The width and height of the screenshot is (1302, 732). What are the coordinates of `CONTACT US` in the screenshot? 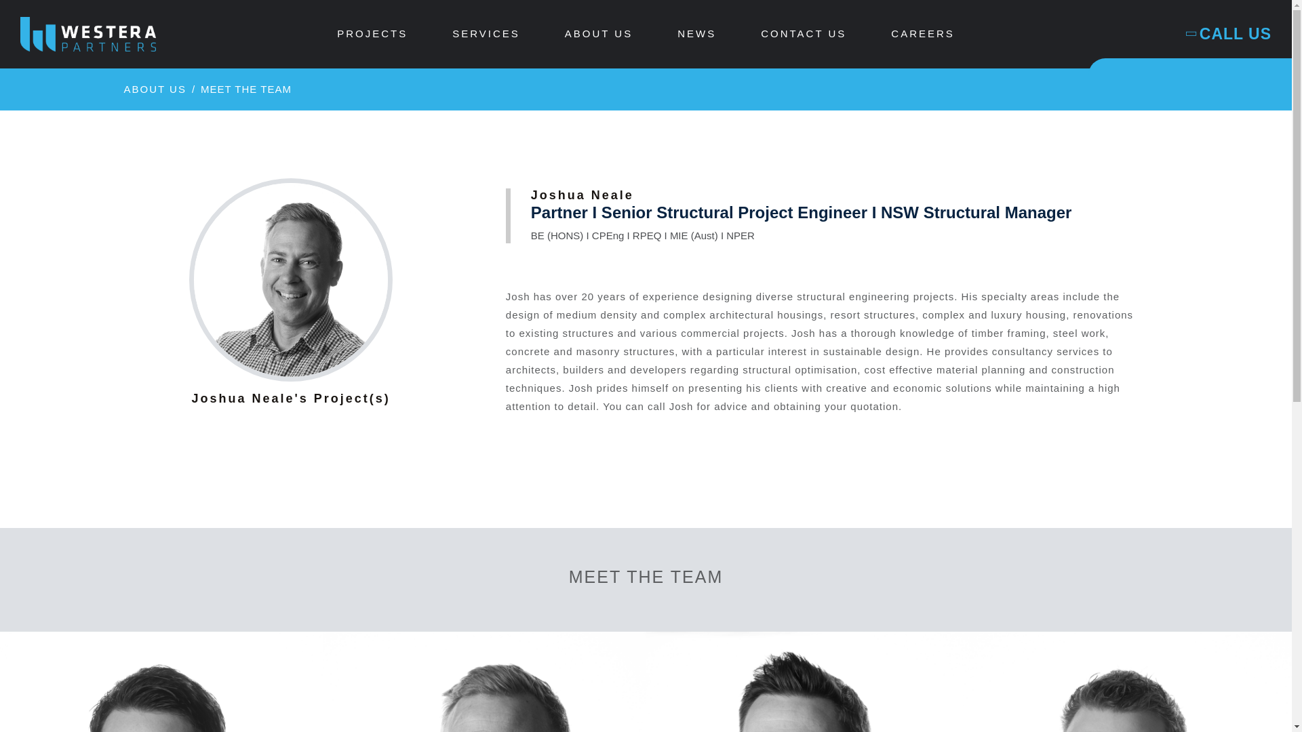 It's located at (803, 34).